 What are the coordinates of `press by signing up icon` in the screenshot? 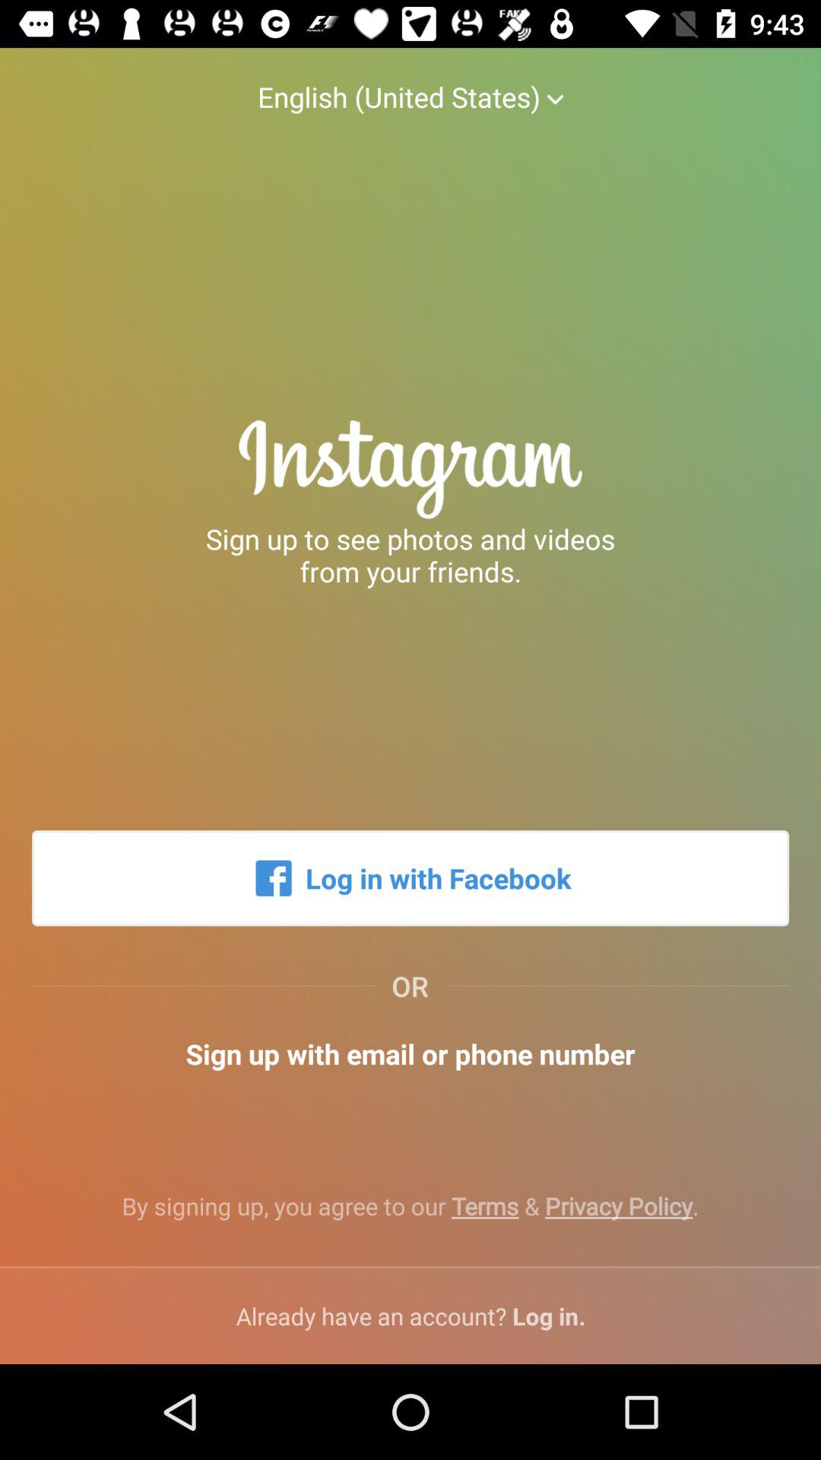 It's located at (410, 1218).